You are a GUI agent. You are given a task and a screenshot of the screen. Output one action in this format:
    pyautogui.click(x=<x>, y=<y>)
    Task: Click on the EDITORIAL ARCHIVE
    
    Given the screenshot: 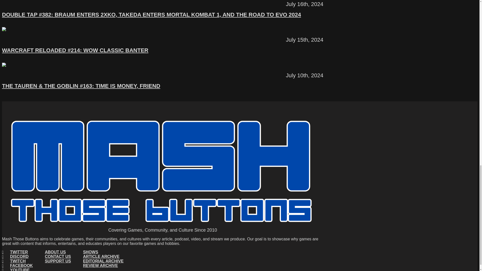 What is the action you would take?
    pyautogui.click(x=103, y=261)
    